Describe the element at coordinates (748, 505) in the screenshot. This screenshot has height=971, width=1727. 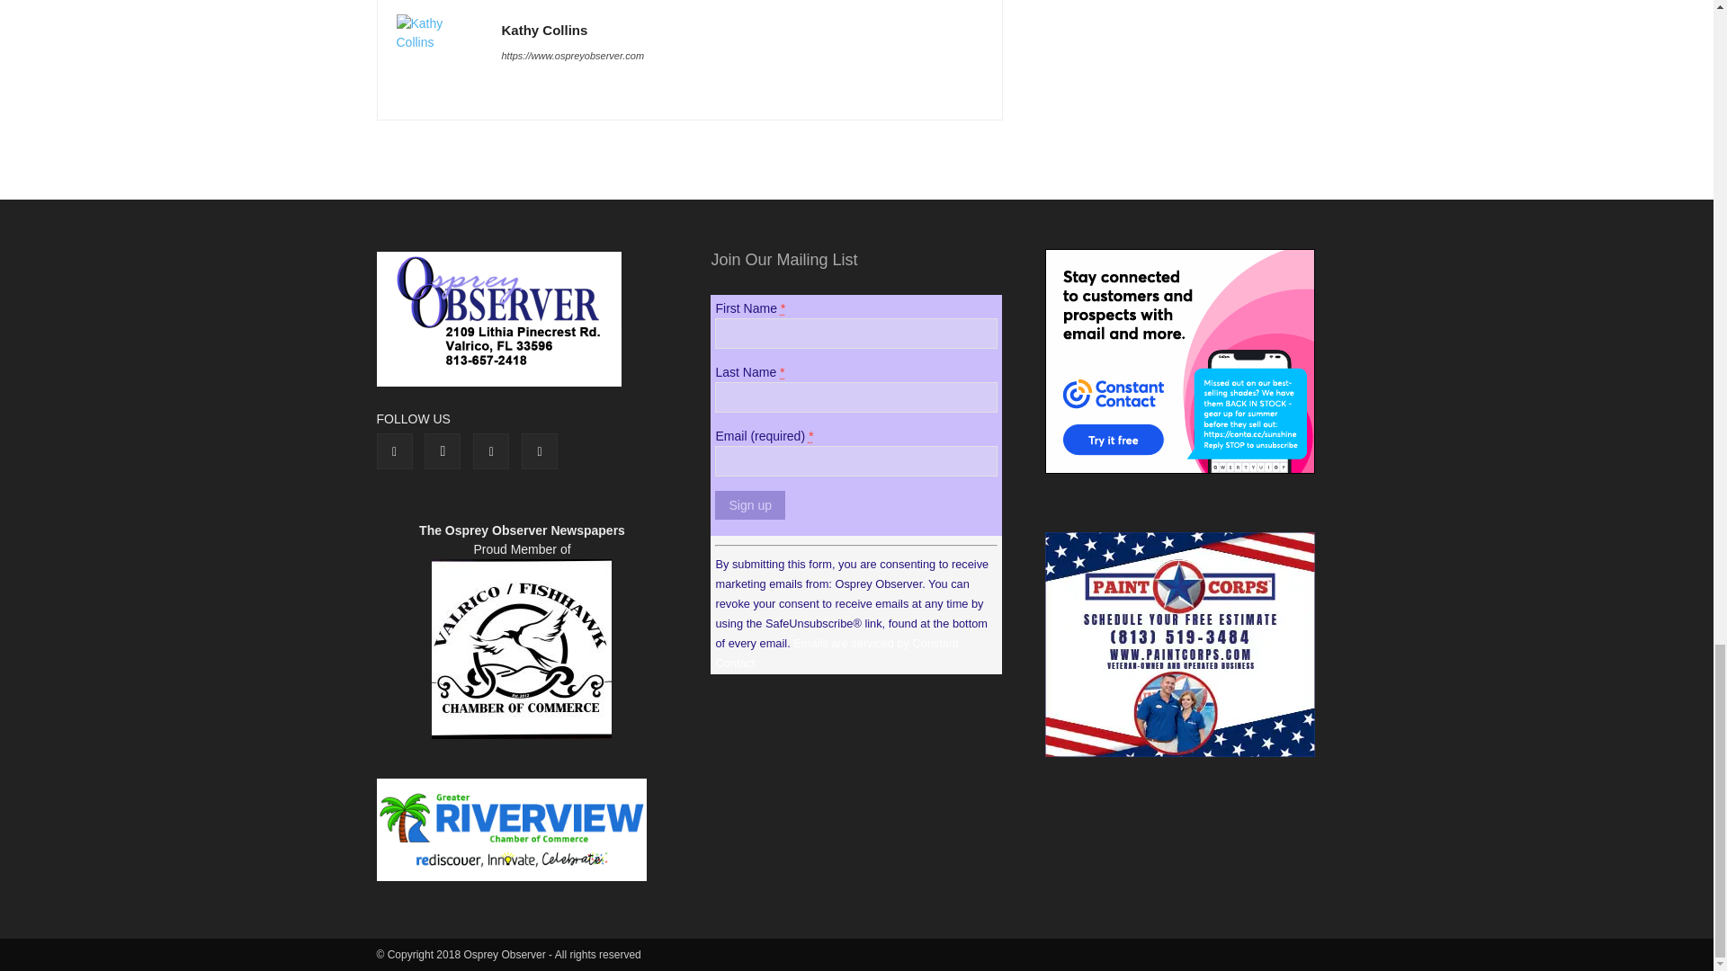
I see `Sign up` at that location.